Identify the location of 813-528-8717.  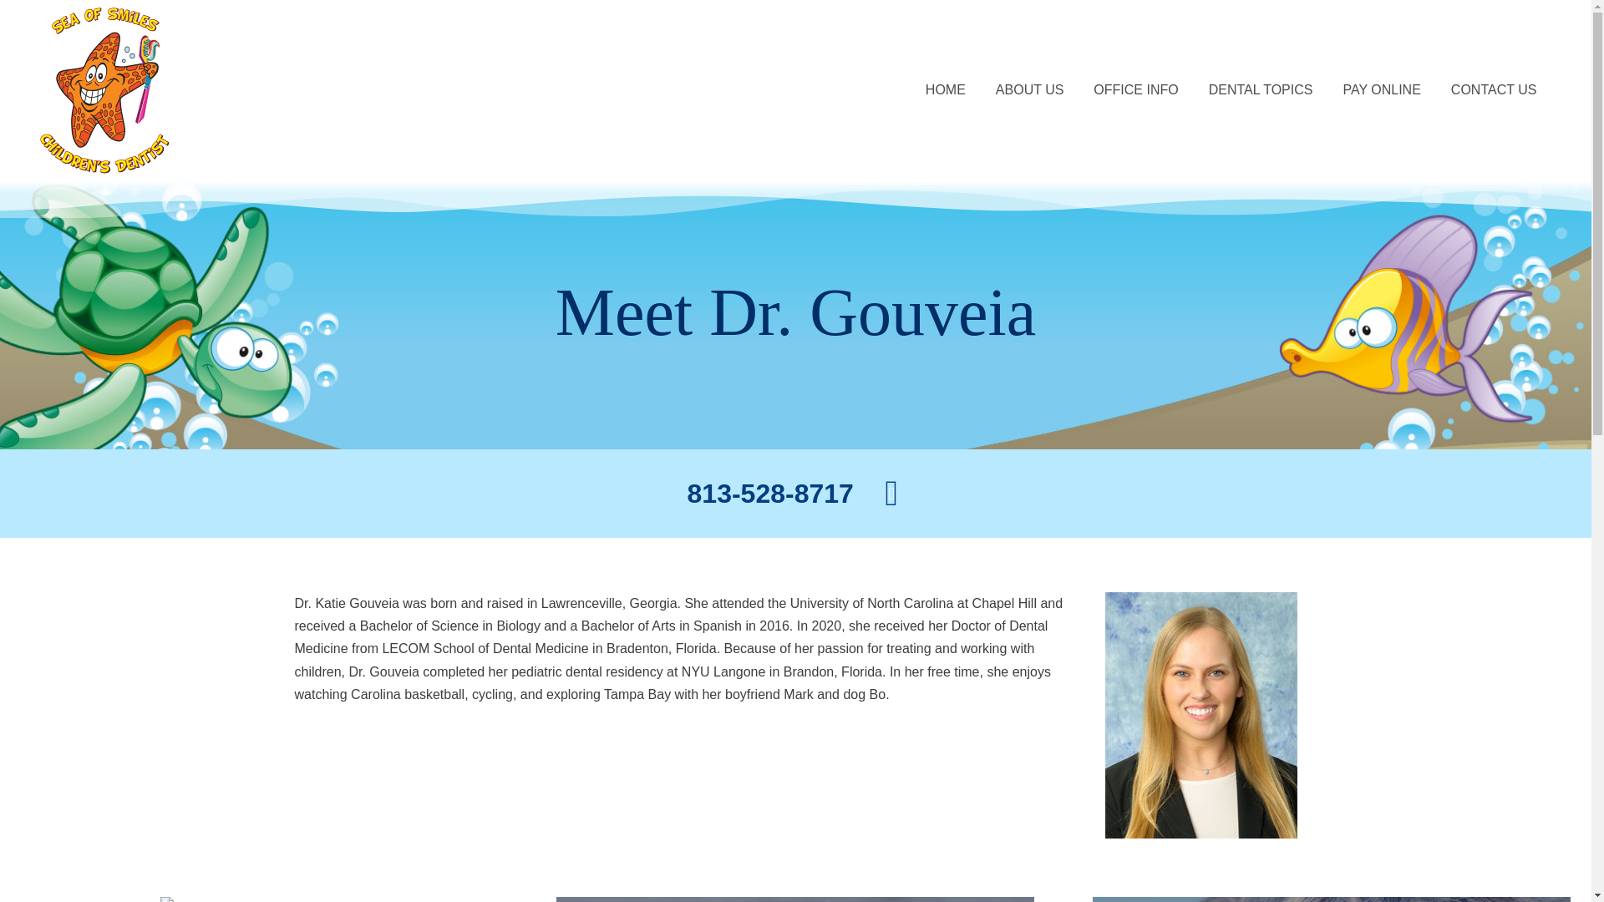
(770, 493).